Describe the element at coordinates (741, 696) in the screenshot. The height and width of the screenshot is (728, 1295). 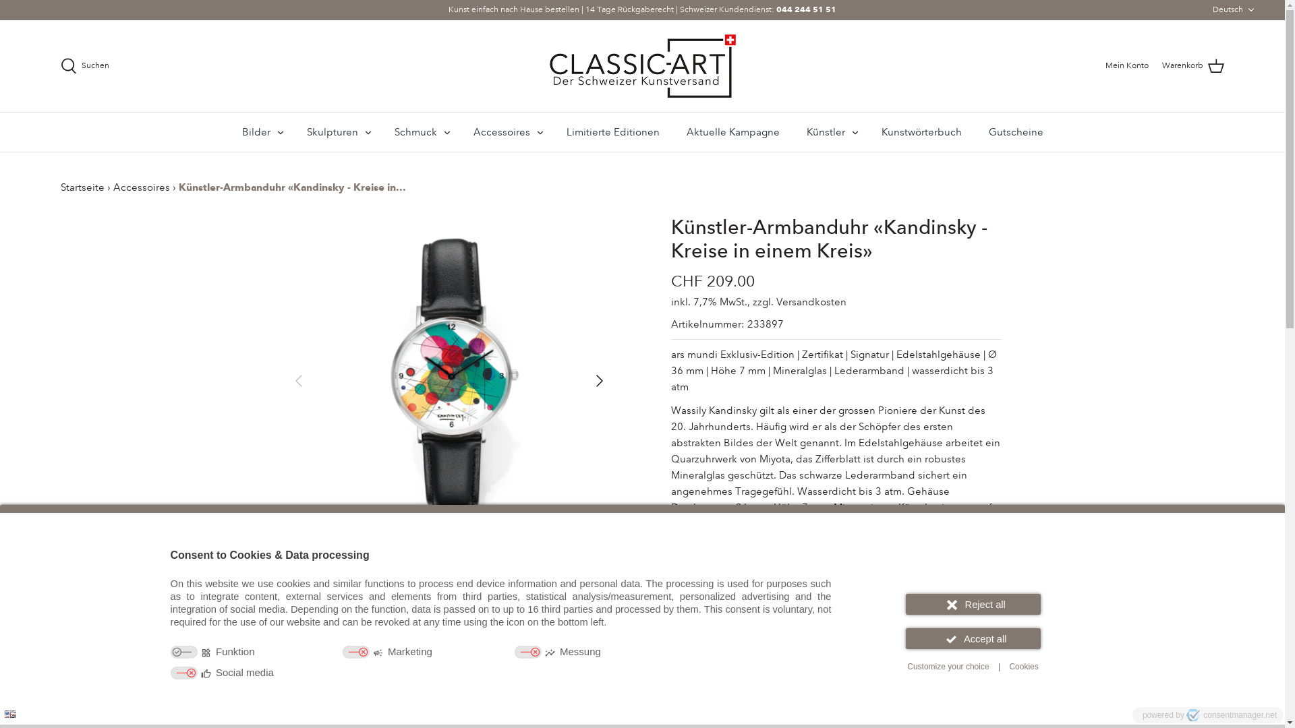
I see `Twitter
Twittern` at that location.